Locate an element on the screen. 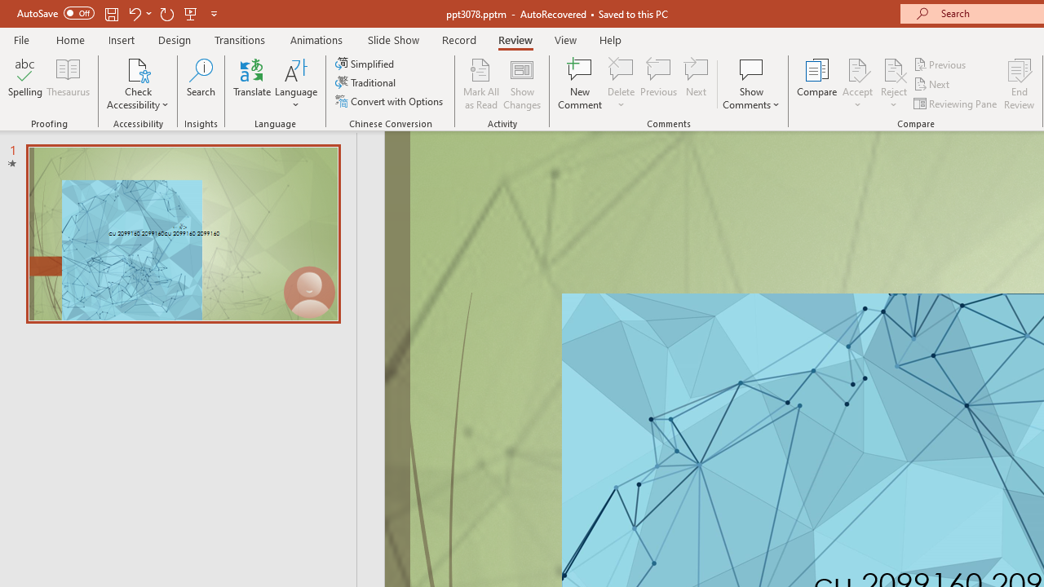 The height and width of the screenshot is (587, 1044). Insert is located at coordinates (122, 39).